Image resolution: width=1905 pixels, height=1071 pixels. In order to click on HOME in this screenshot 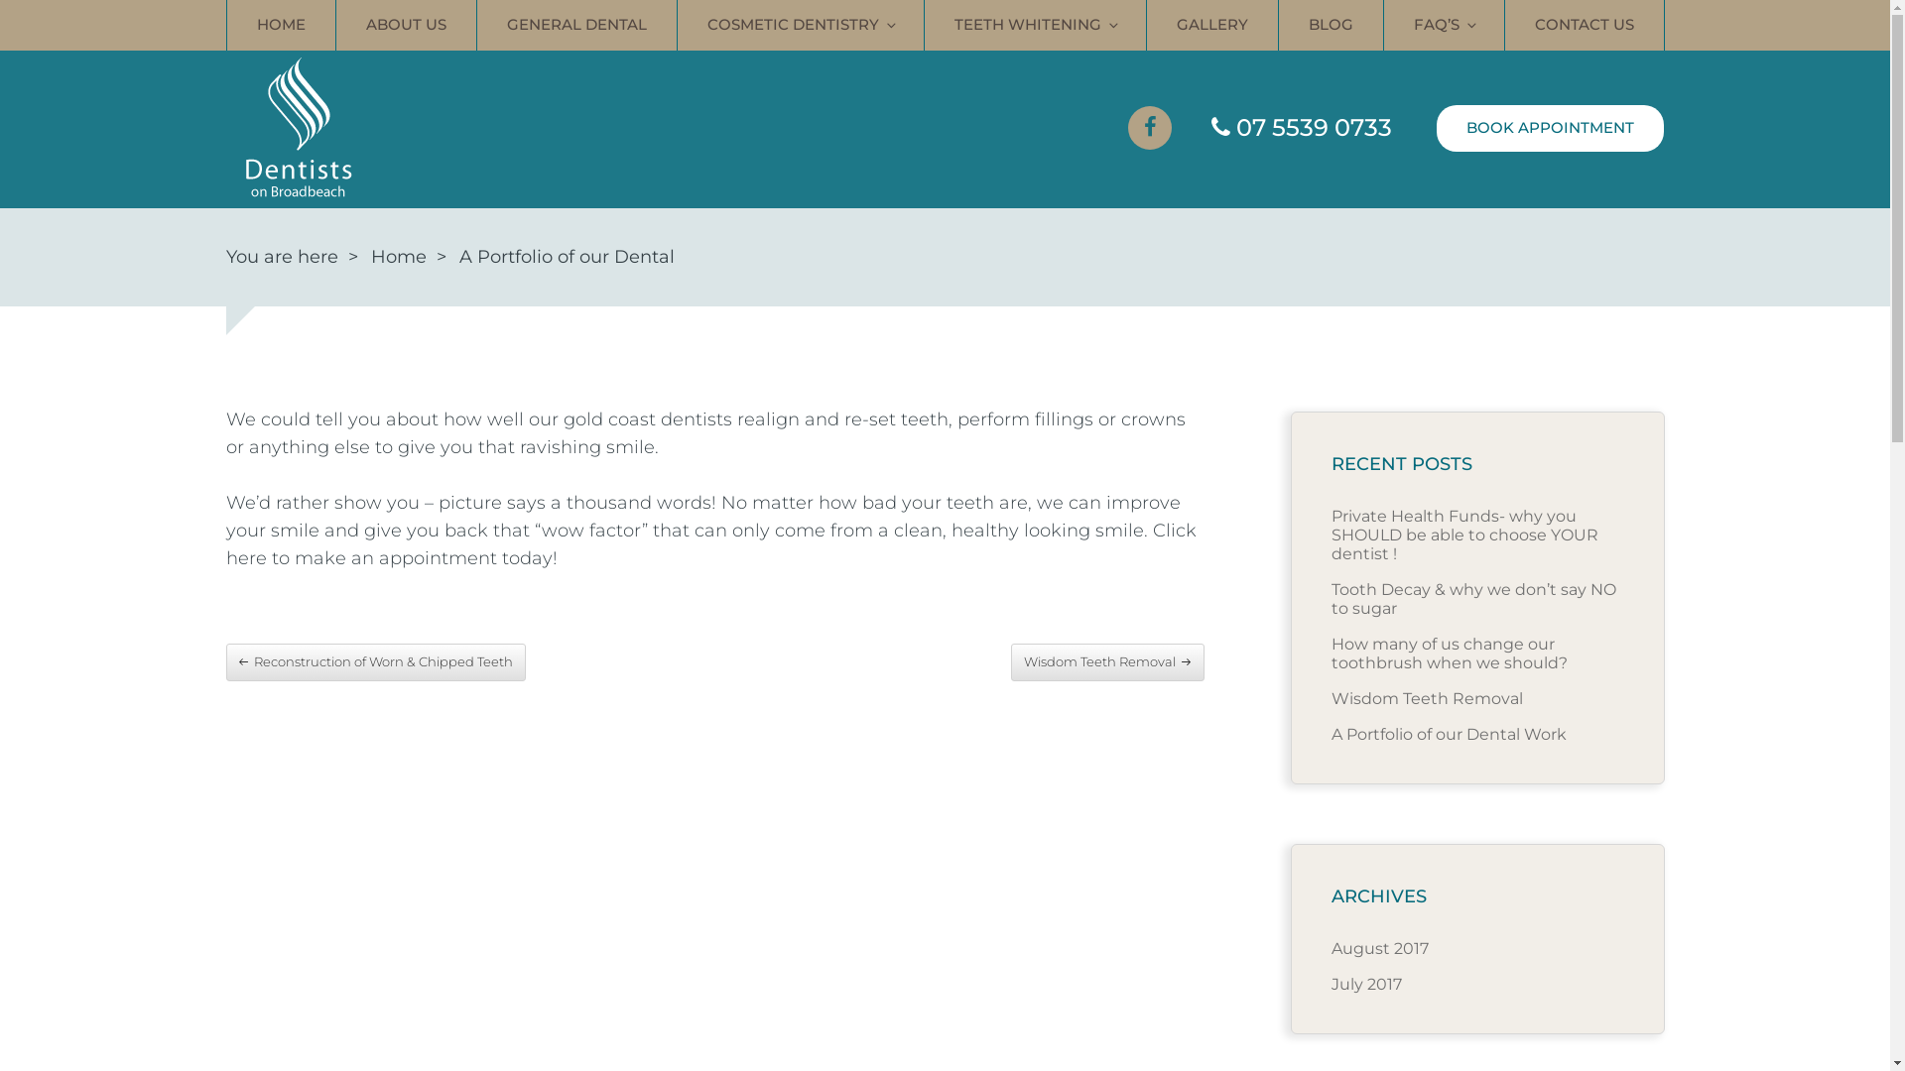, I will do `click(282, 26)`.